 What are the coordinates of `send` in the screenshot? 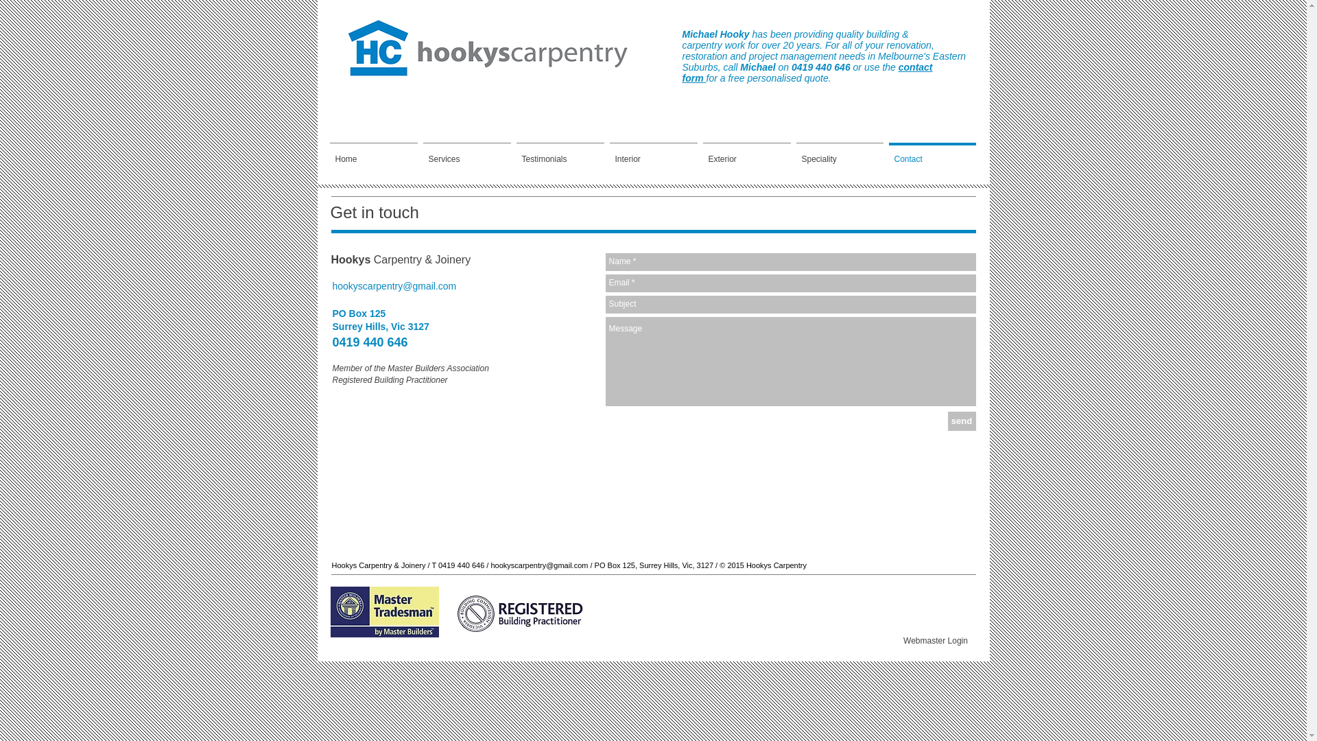 It's located at (962, 421).